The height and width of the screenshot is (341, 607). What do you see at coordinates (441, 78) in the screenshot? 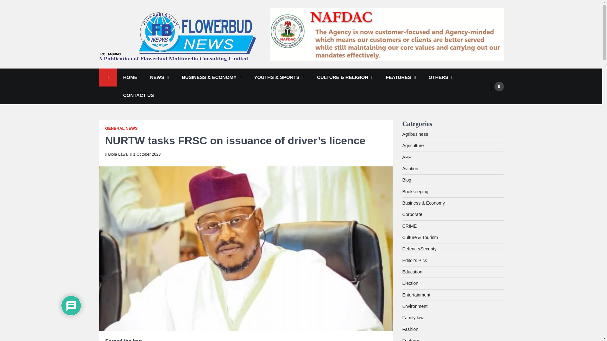
I see `OTHERS` at bounding box center [441, 78].